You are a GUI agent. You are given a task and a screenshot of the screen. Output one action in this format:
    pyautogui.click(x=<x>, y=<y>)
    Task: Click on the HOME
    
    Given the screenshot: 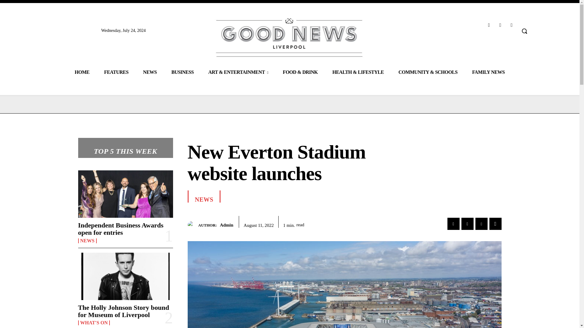 What is the action you would take?
    pyautogui.click(x=82, y=72)
    